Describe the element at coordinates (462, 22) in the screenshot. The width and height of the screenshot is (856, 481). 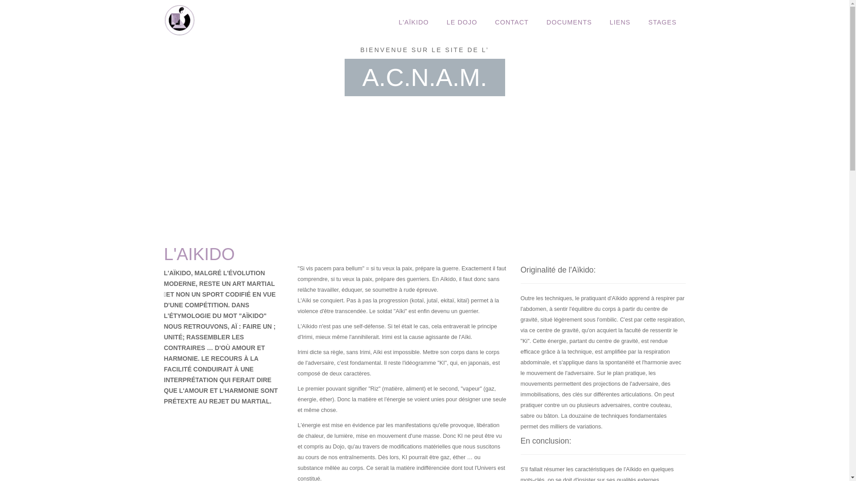
I see `LE DOJO` at that location.